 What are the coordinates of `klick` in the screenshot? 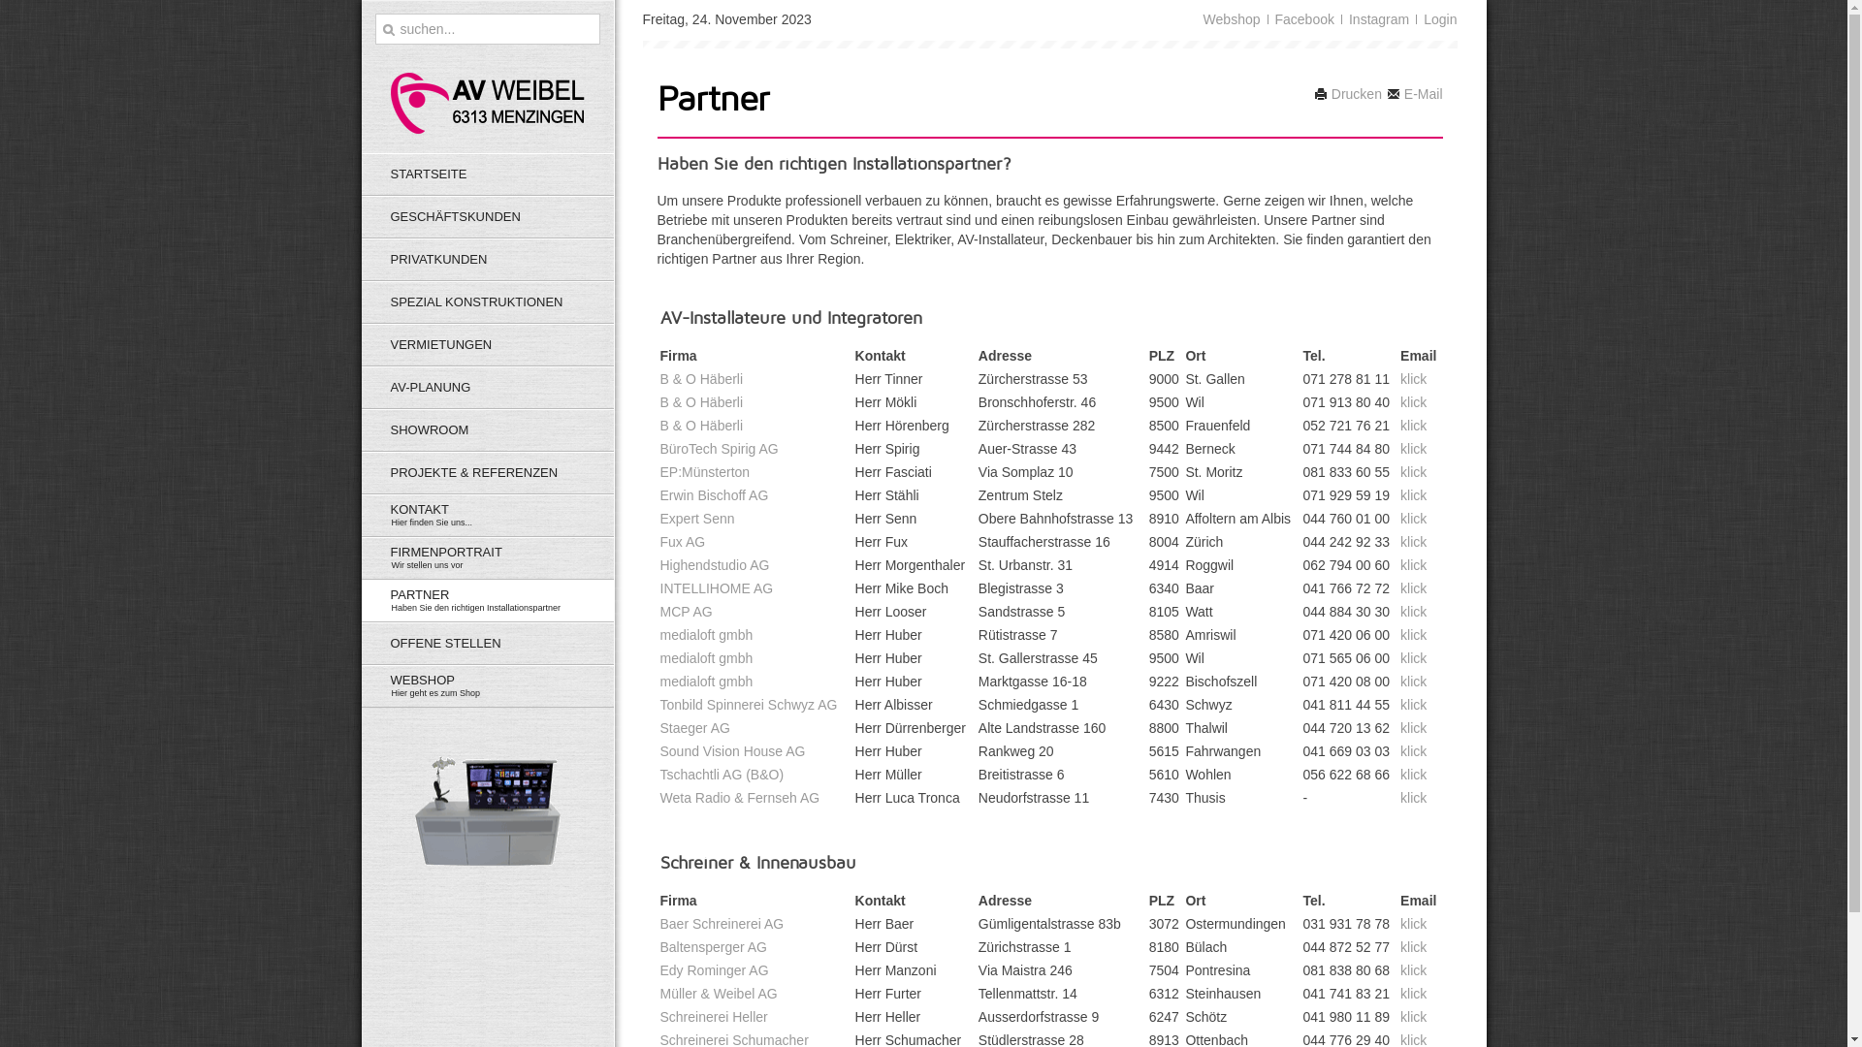 It's located at (1414, 994).